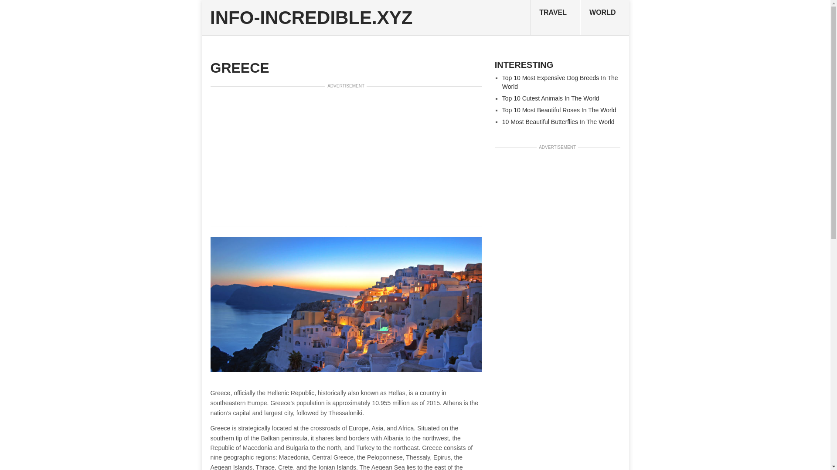  I want to click on Advertisement, so click(345, 156).